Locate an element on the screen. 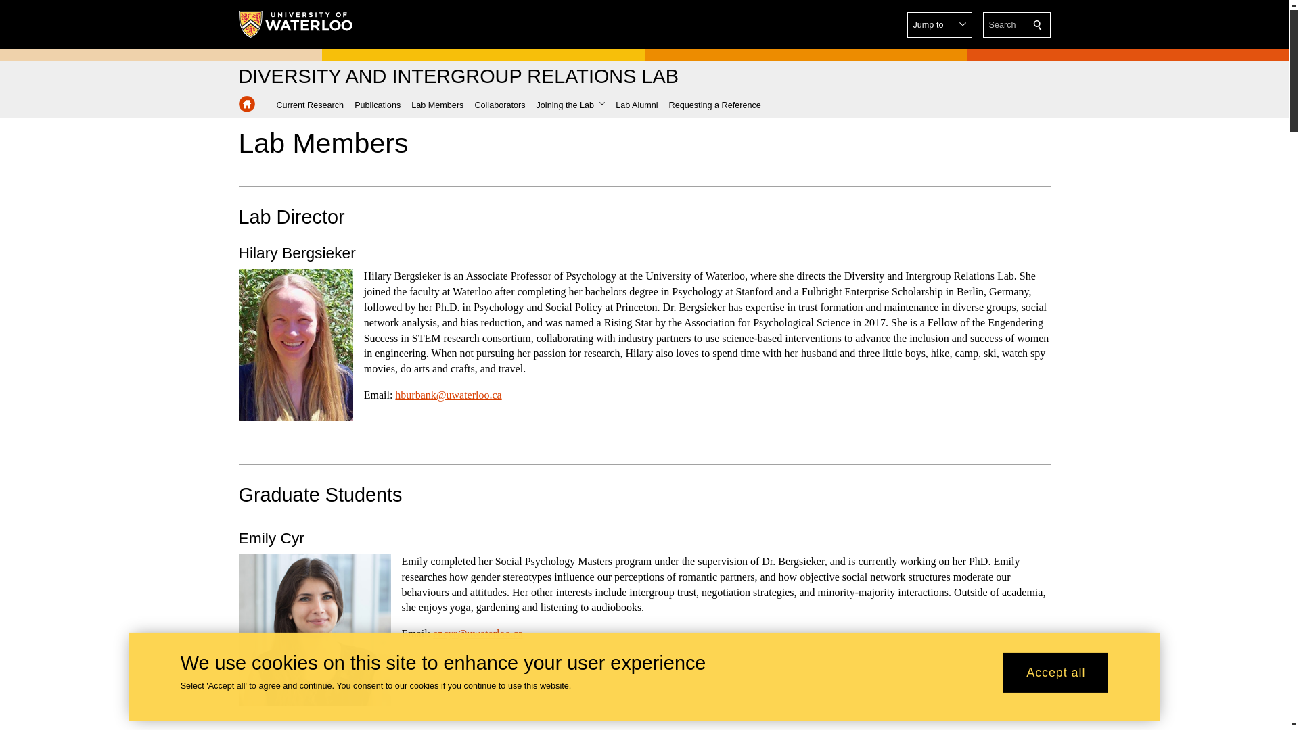 This screenshot has height=730, width=1299. University of Waterloo Home is located at coordinates (295, 24).